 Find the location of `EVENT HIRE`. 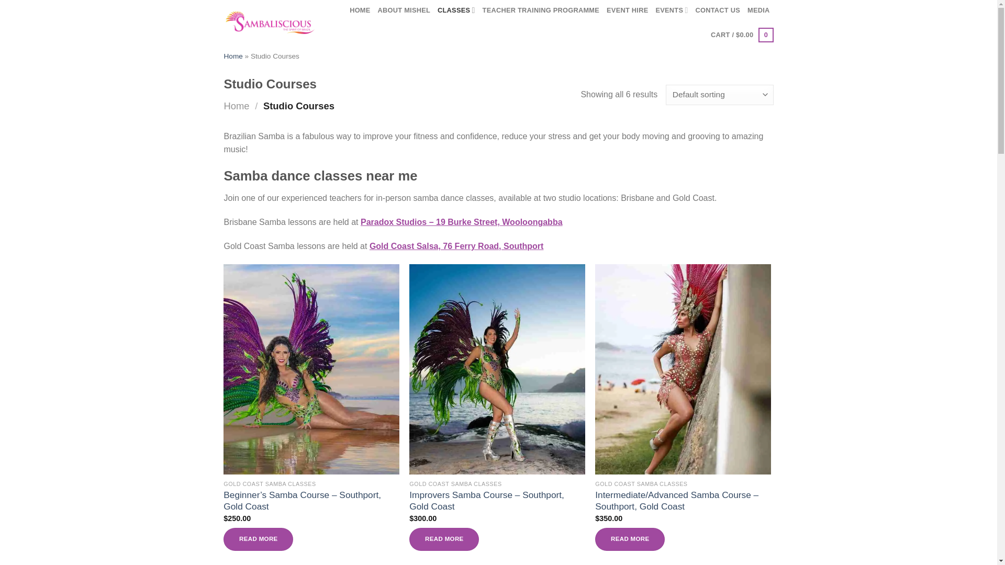

EVENT HIRE is located at coordinates (627, 10).